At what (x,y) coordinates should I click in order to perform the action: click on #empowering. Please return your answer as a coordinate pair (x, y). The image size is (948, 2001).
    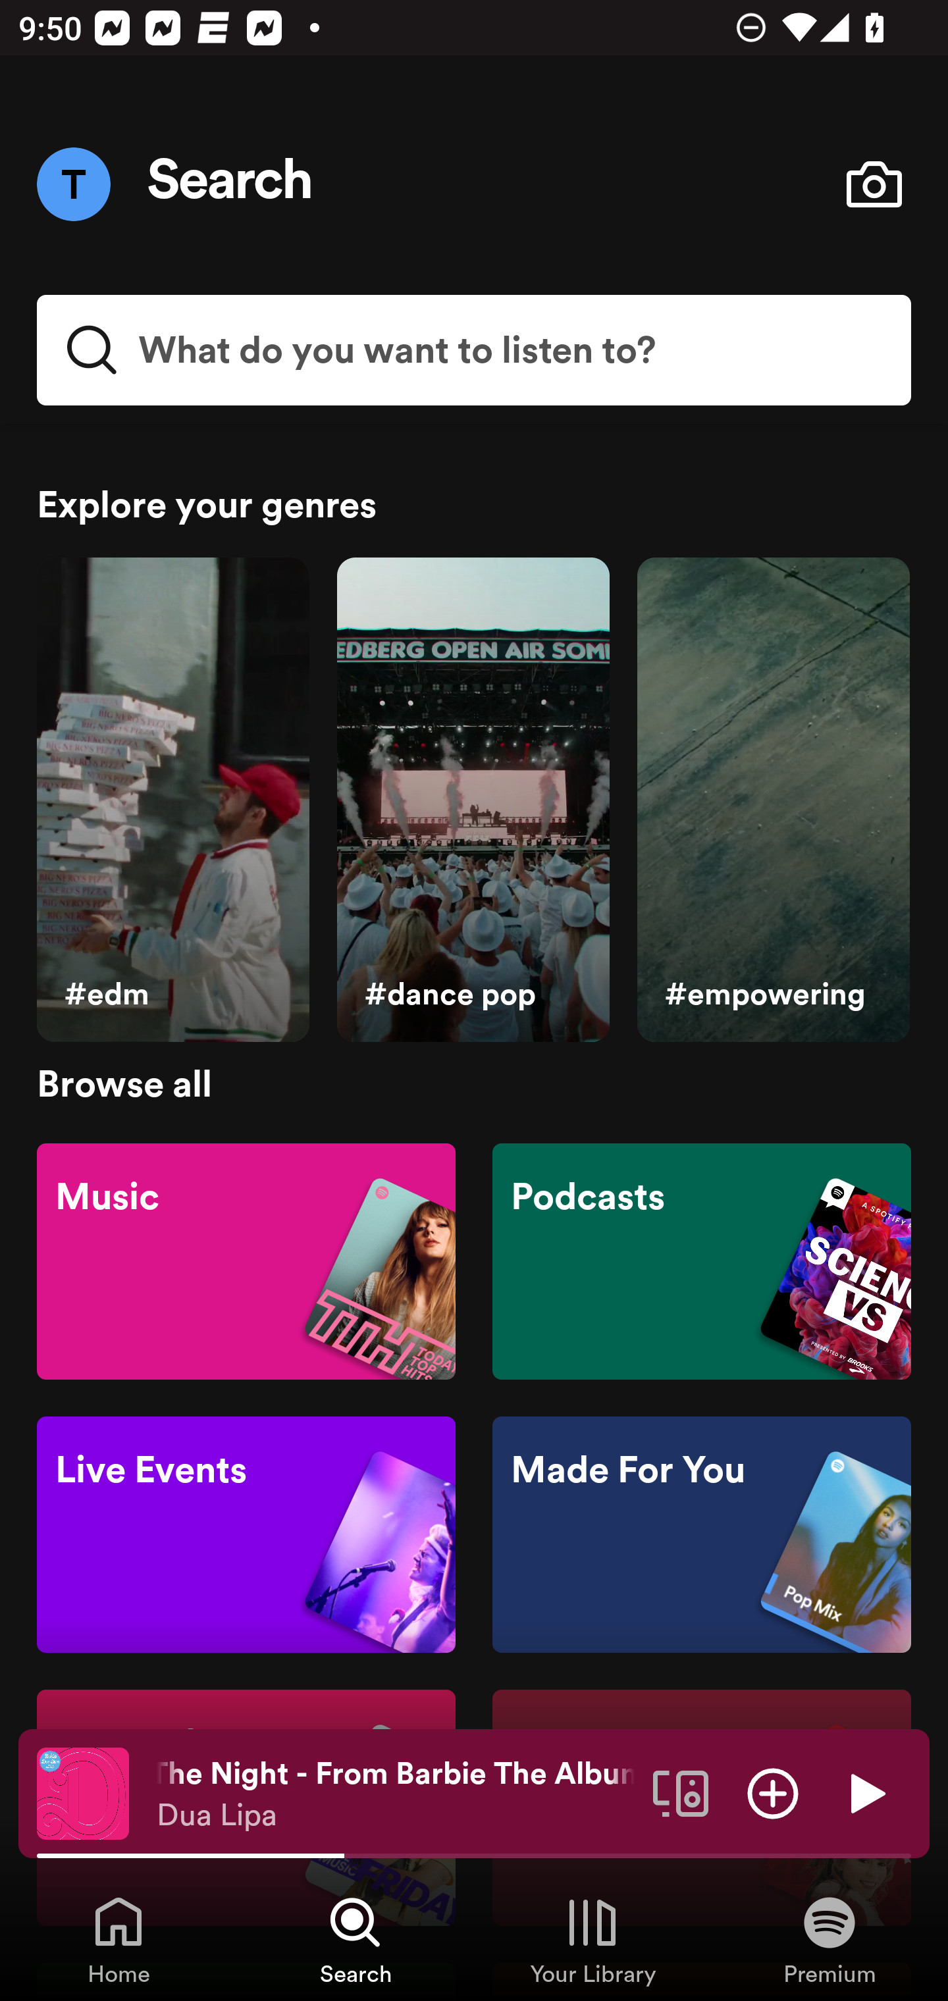
    Looking at the image, I should click on (773, 800).